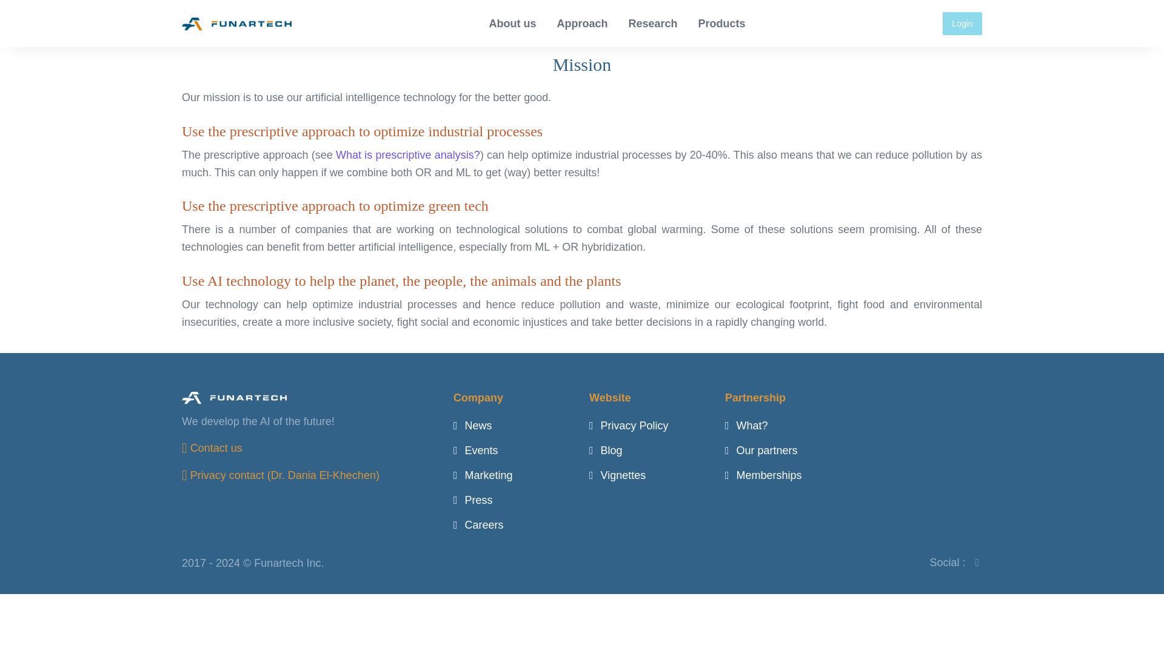 This screenshot has width=1164, height=654. Describe the element at coordinates (617, 475) in the screenshot. I see `Vignettes` at that location.